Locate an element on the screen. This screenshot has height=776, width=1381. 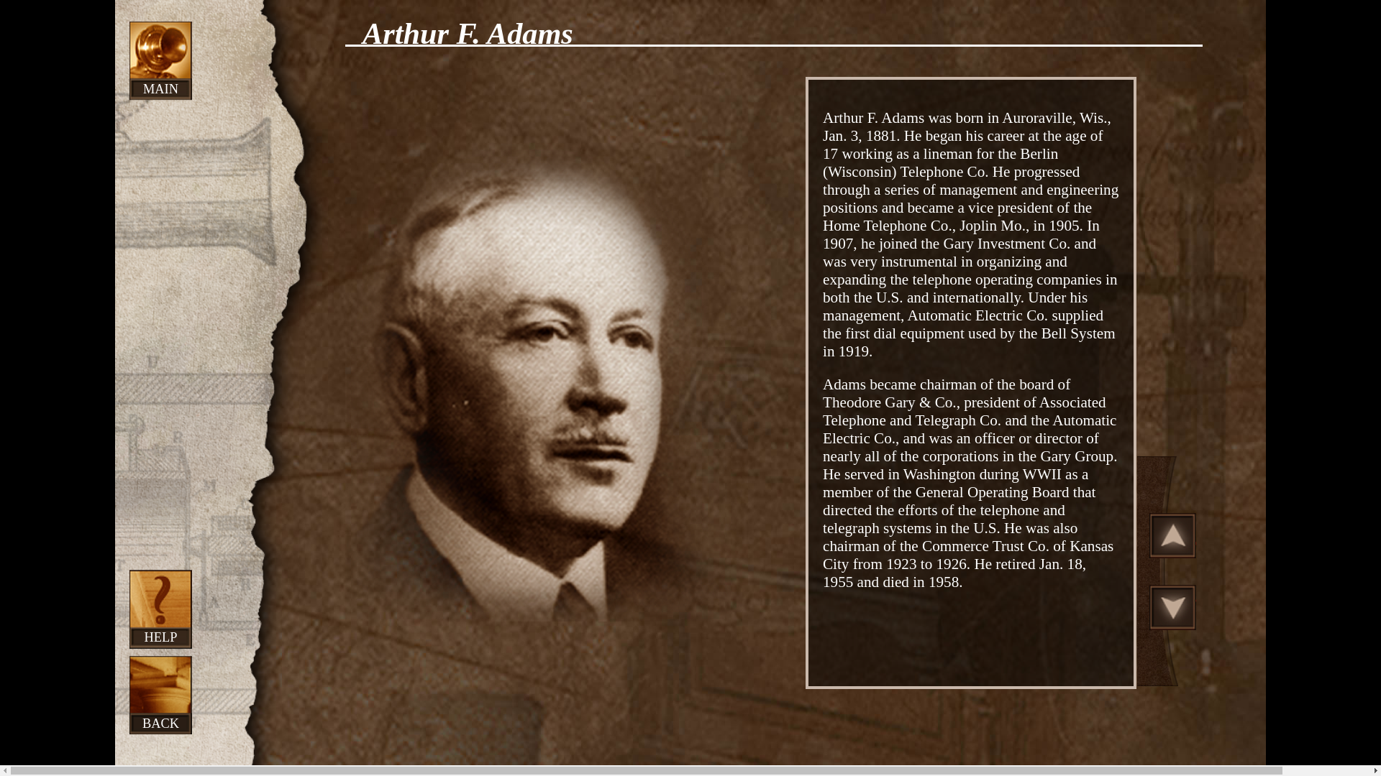
Scroll Down is located at coordinates (1172, 606).